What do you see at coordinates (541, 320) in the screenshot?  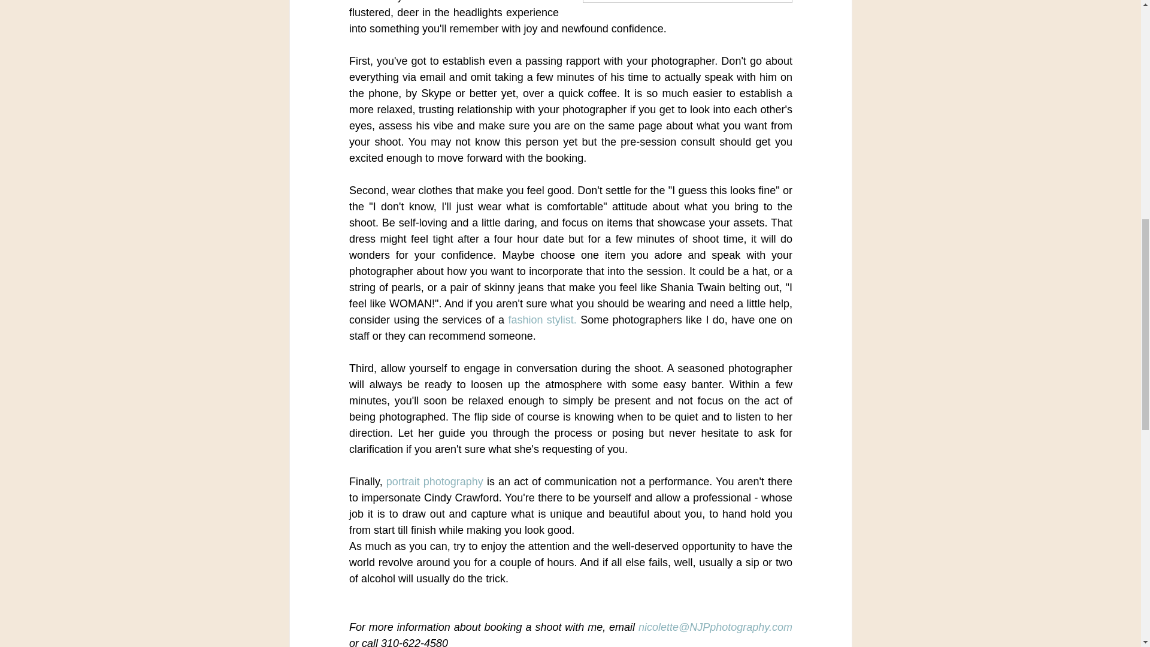 I see `fashion stylist.` at bounding box center [541, 320].